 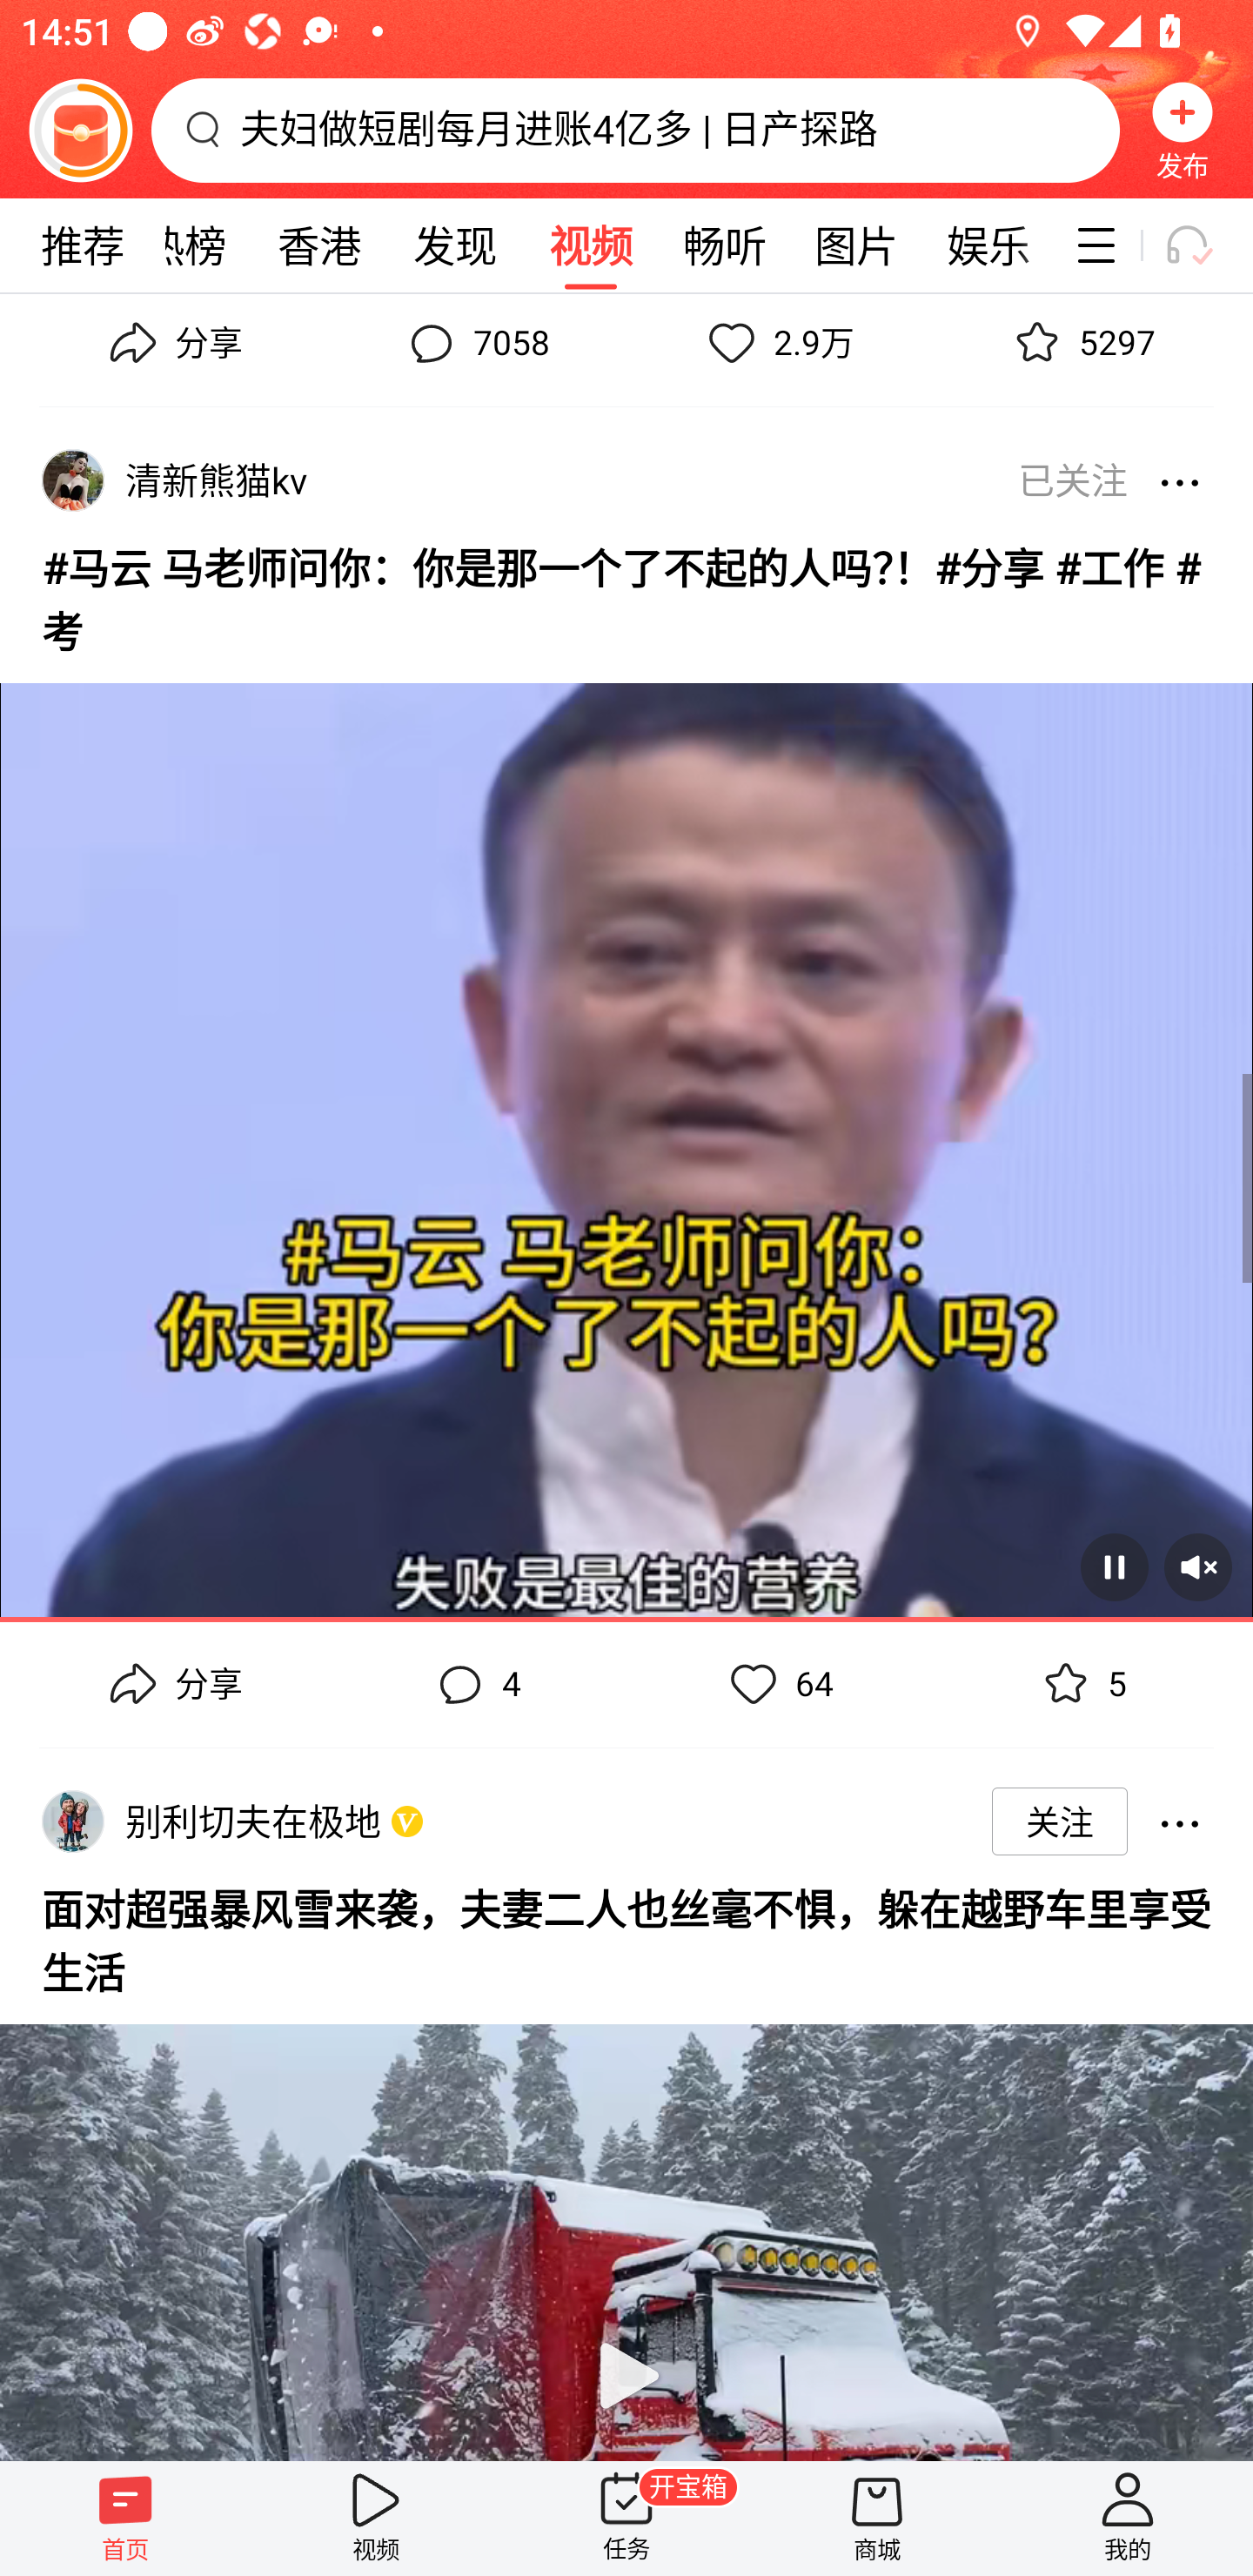 What do you see at coordinates (626, 595) in the screenshot?
I see `#马云 马老师问你：你是那一个了不起的人吗？！#分享 #工作 #考` at bounding box center [626, 595].